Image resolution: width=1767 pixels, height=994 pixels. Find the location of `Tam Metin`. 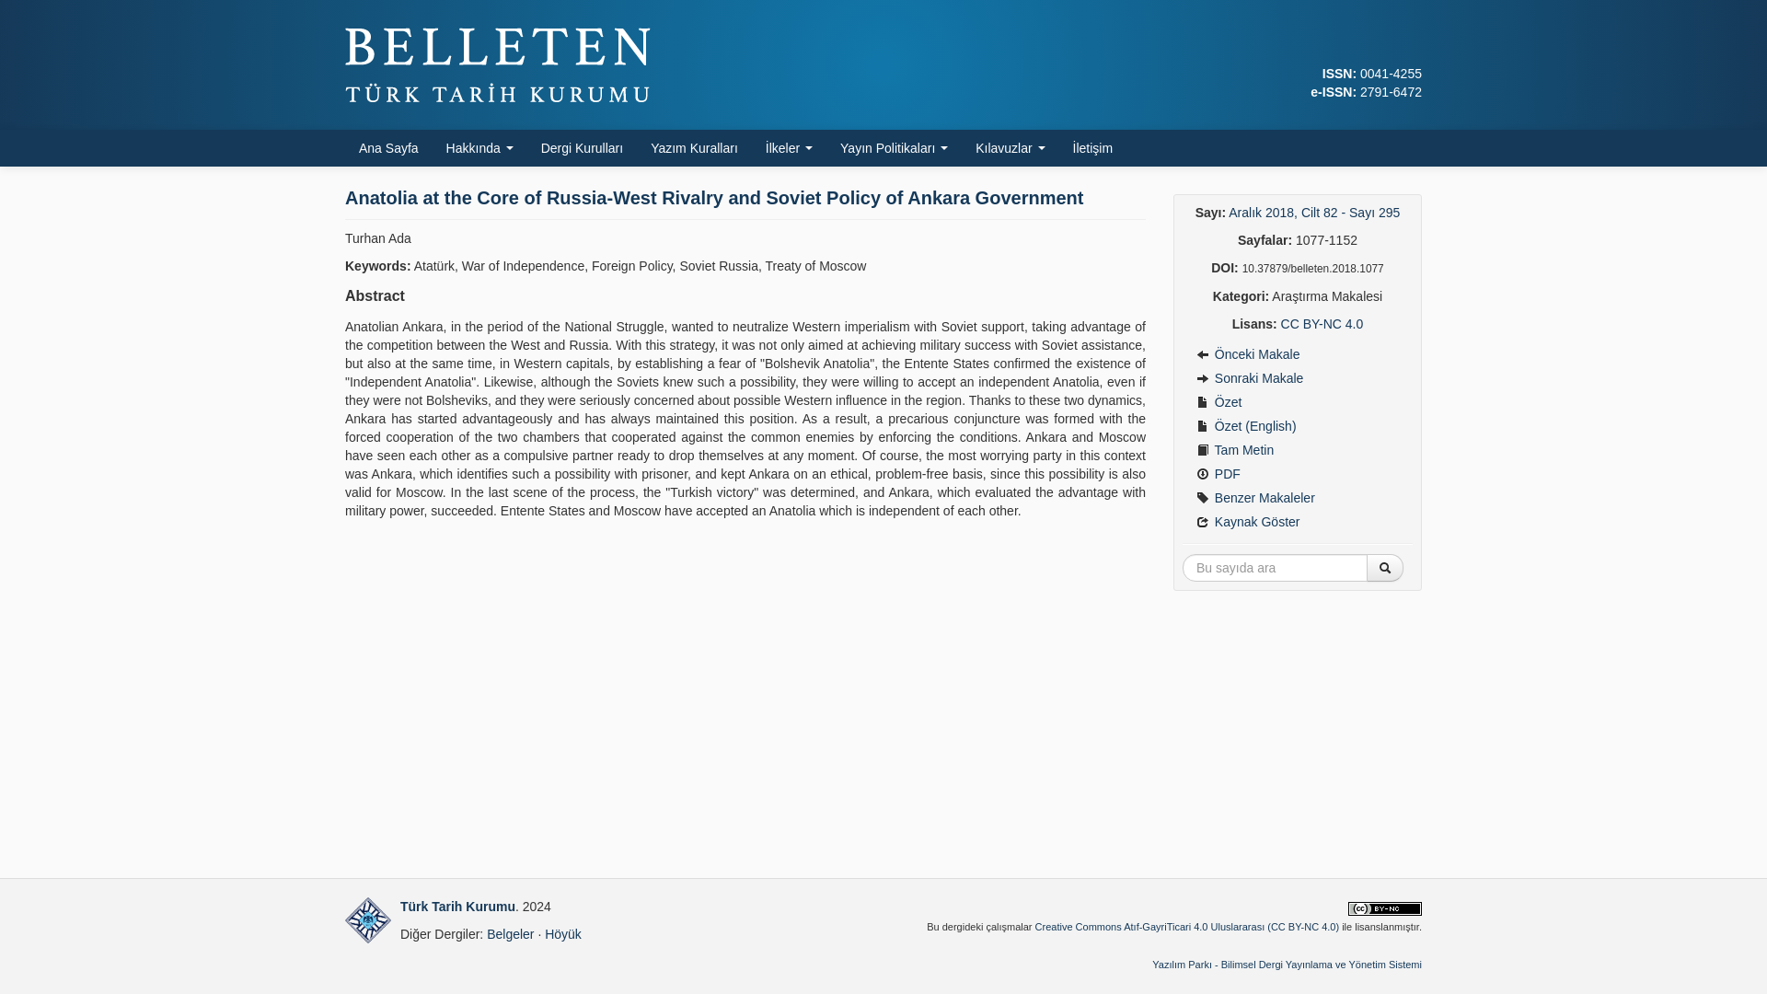

Tam Metin is located at coordinates (1297, 450).